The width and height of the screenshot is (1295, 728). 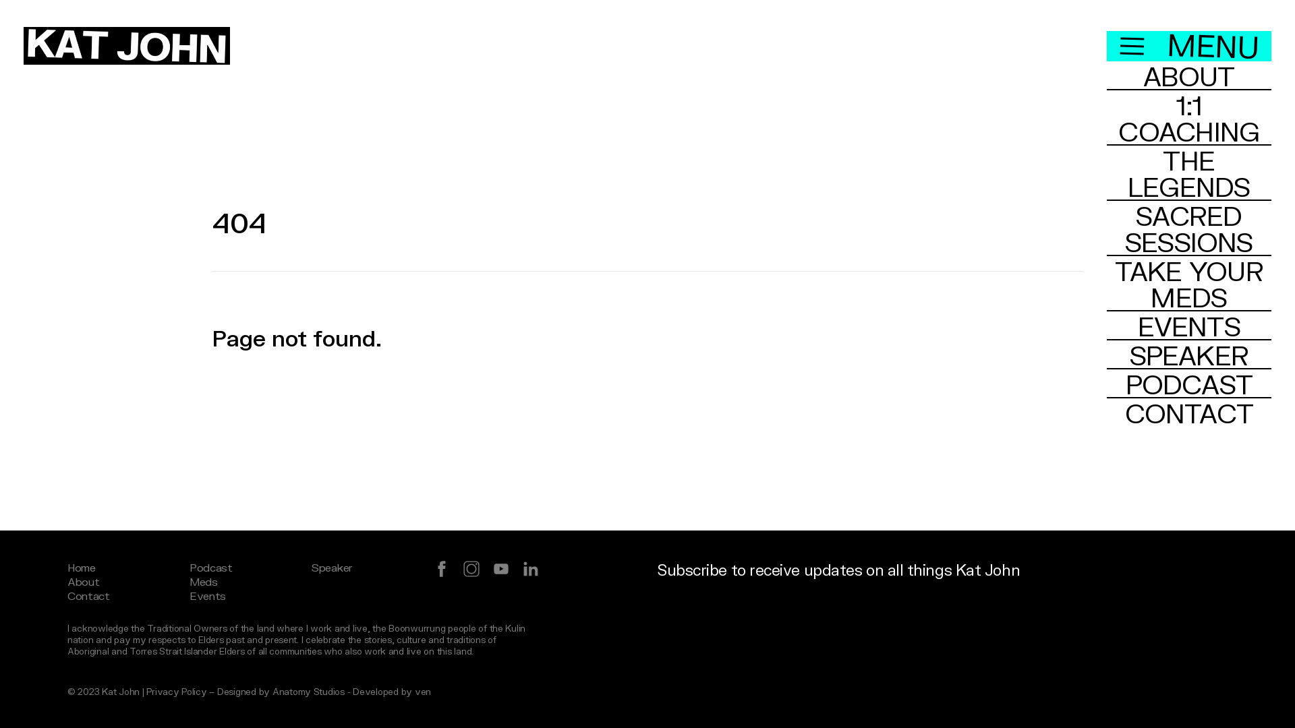 What do you see at coordinates (1189, 46) in the screenshot?
I see `MENU` at bounding box center [1189, 46].